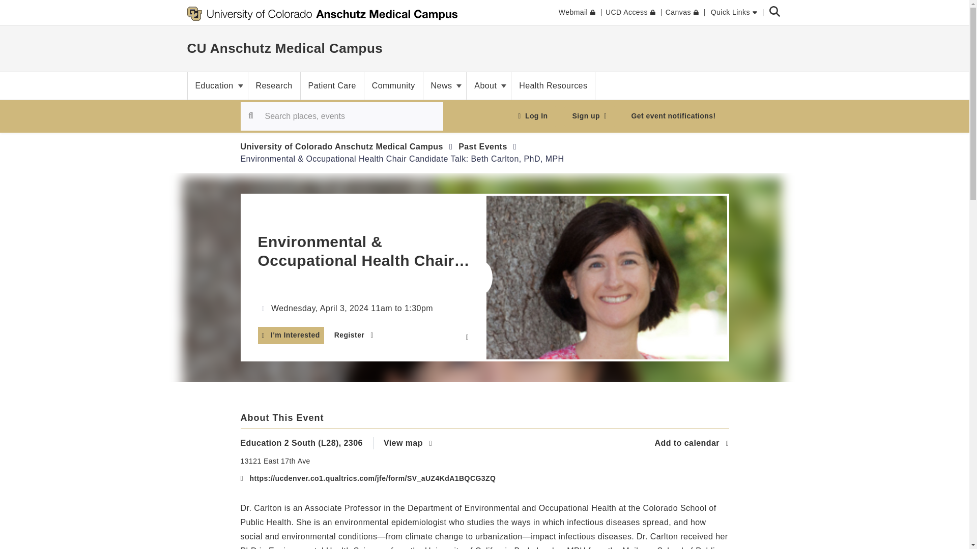 Image resolution: width=977 pixels, height=549 pixels. I want to click on Patient Care, so click(332, 85).